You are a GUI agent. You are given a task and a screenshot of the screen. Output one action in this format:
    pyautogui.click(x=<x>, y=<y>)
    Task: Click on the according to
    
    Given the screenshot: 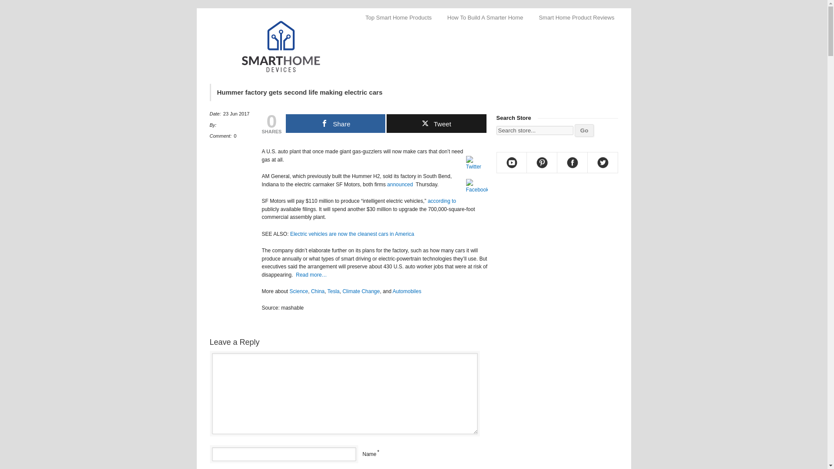 What is the action you would take?
    pyautogui.click(x=442, y=201)
    